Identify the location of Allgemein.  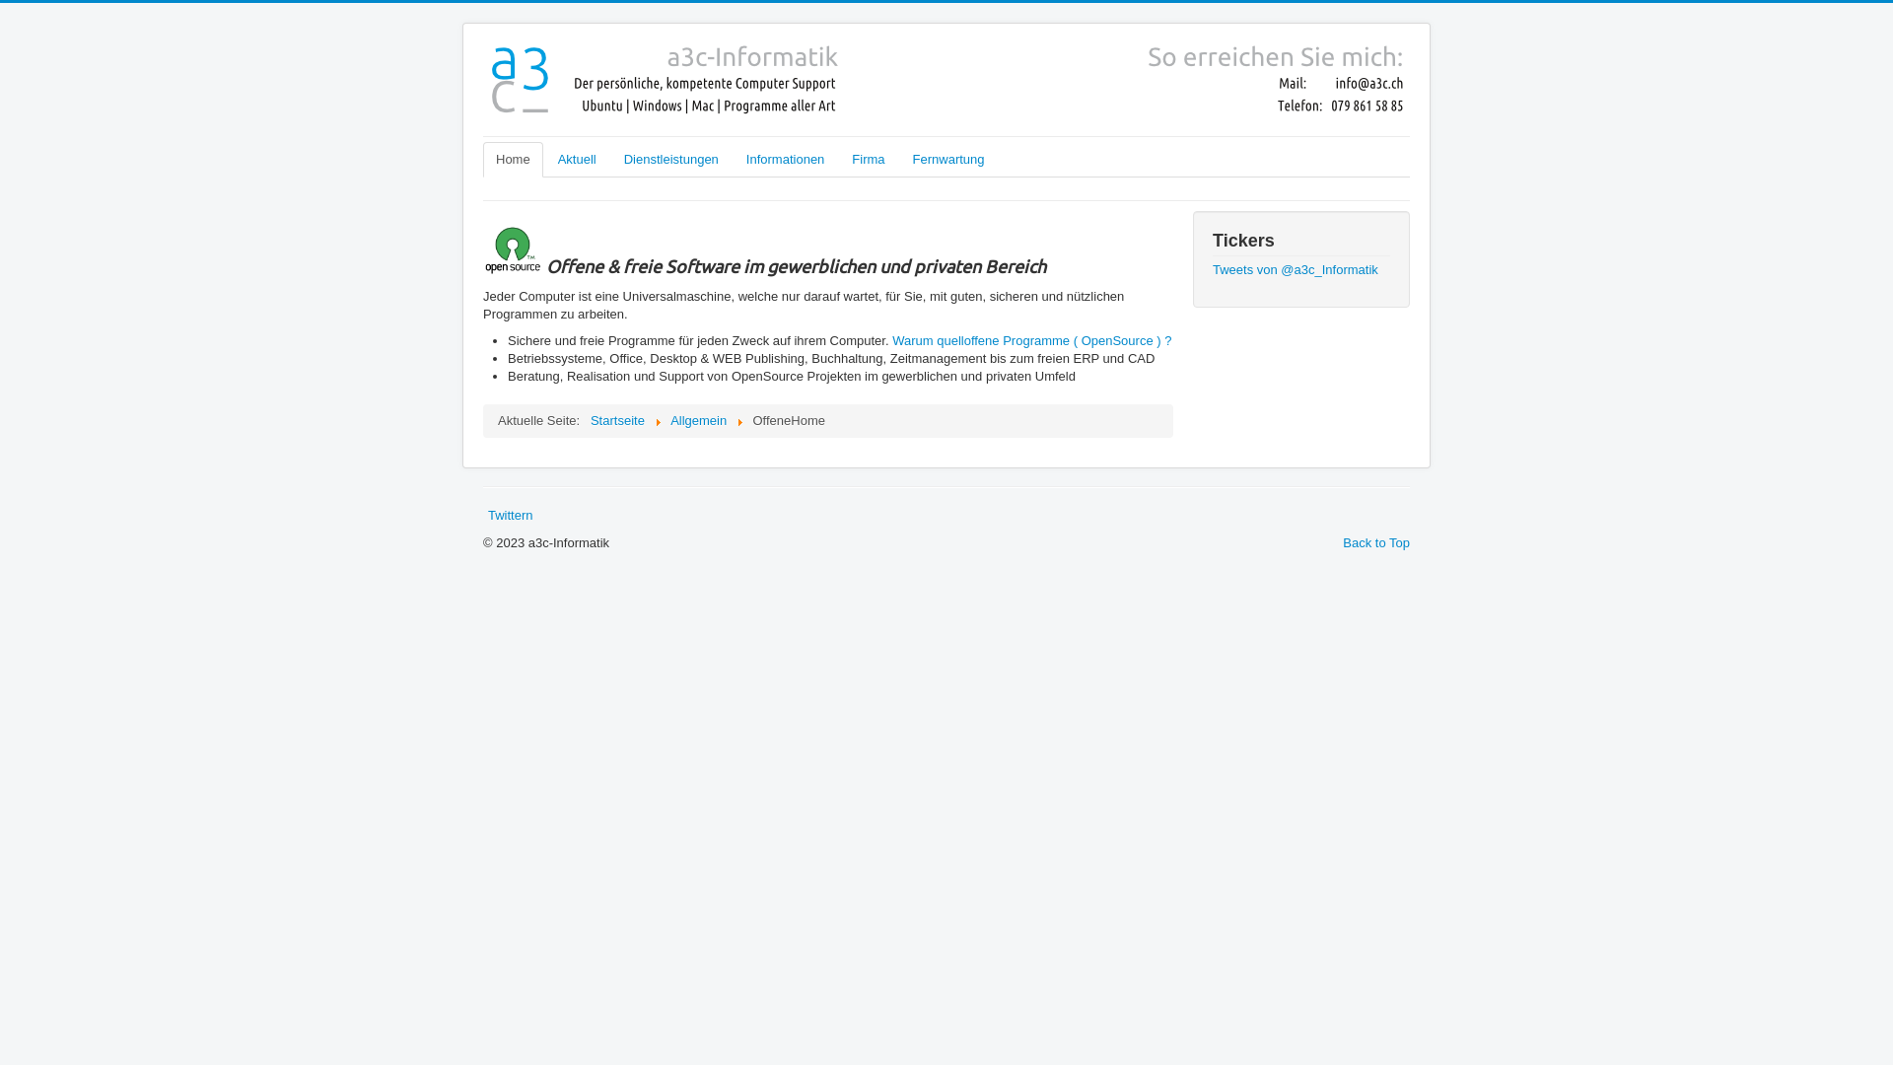
(698, 420).